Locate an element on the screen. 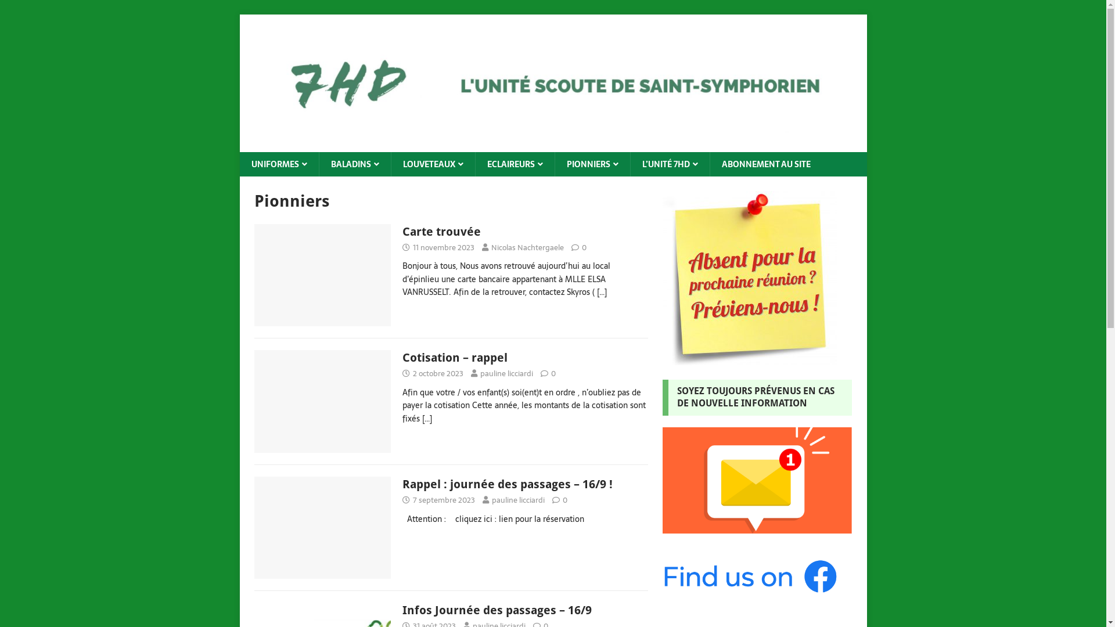 This screenshot has height=627, width=1115. PIONNIERS is located at coordinates (592, 164).